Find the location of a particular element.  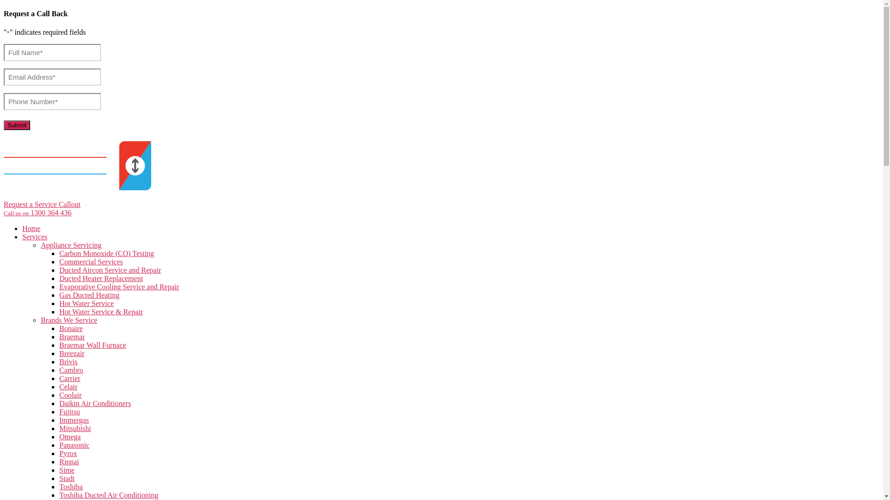

Services is located at coordinates (35, 237).